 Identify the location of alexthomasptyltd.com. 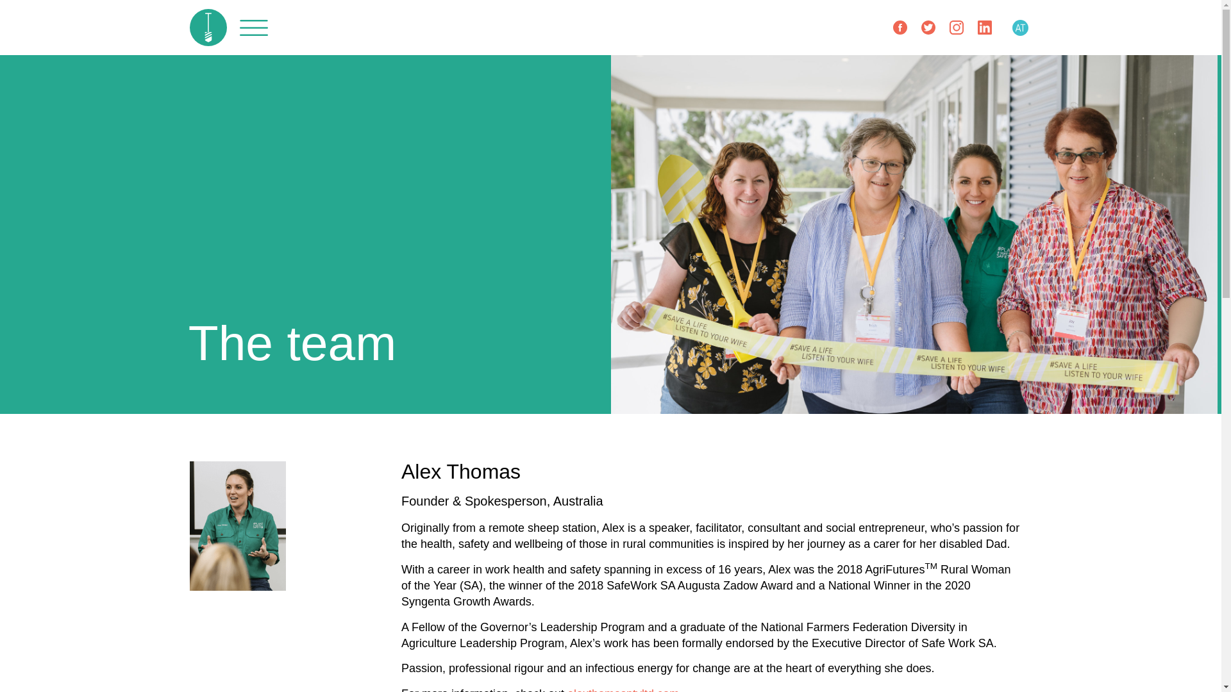
(623, 689).